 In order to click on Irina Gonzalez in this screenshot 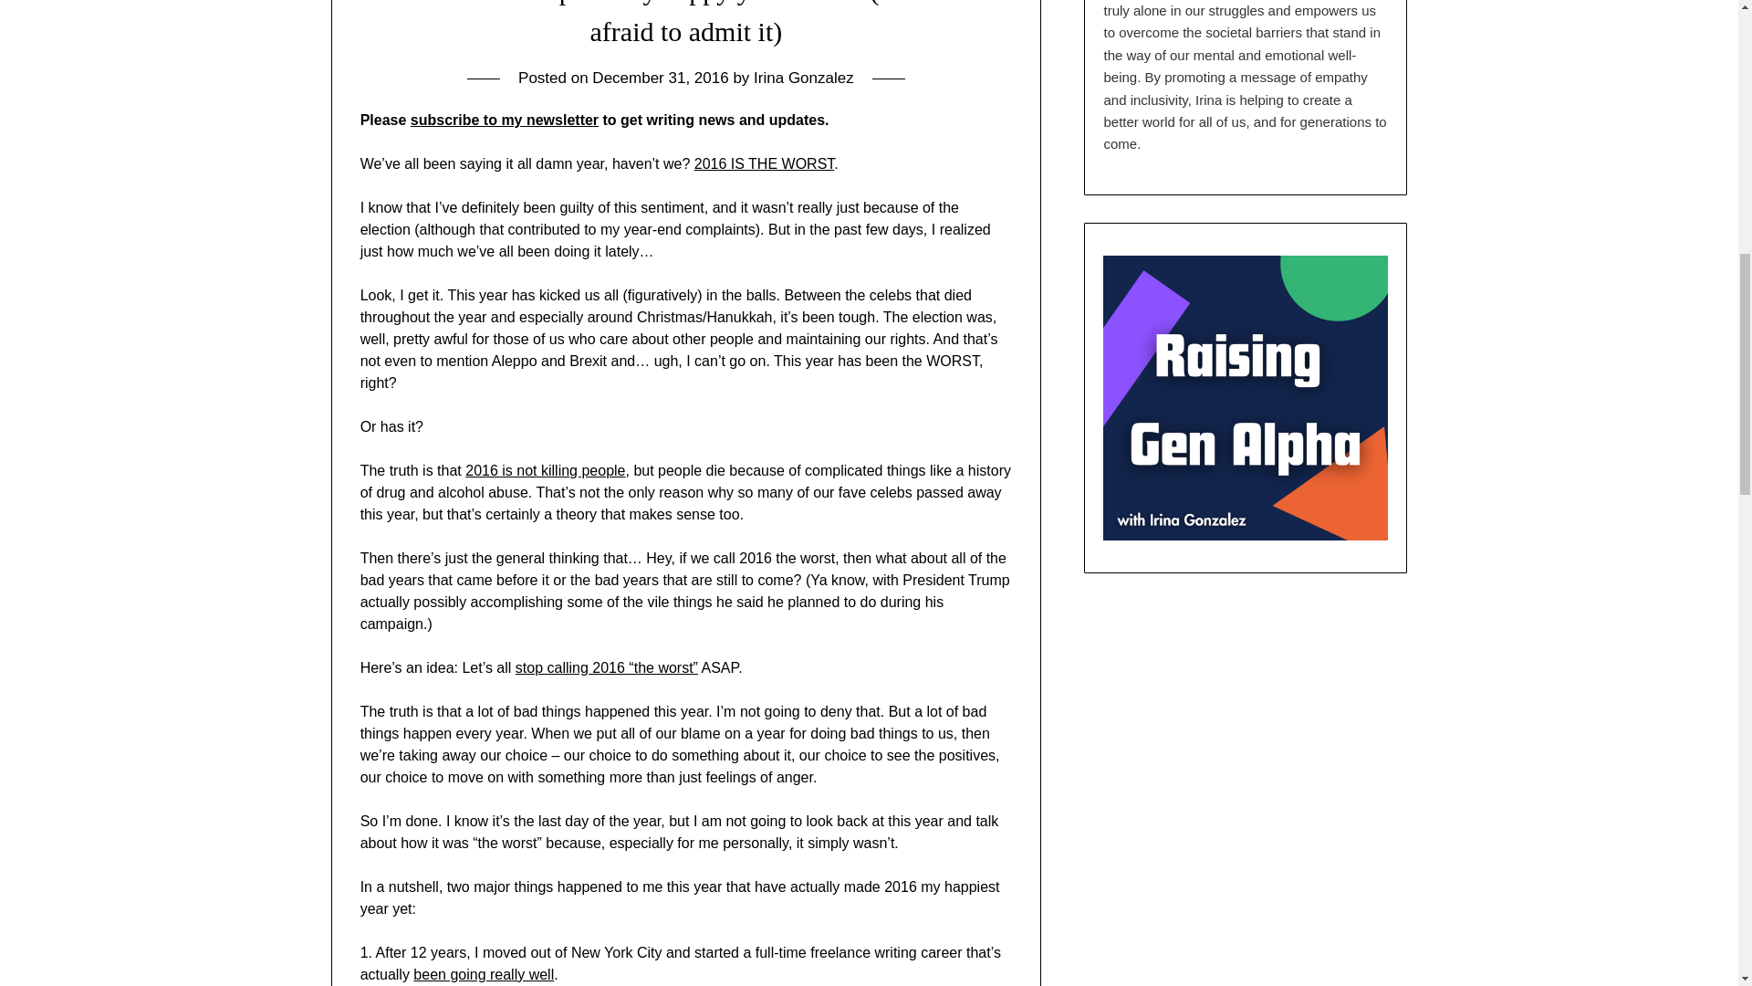, I will do `click(803, 78)`.